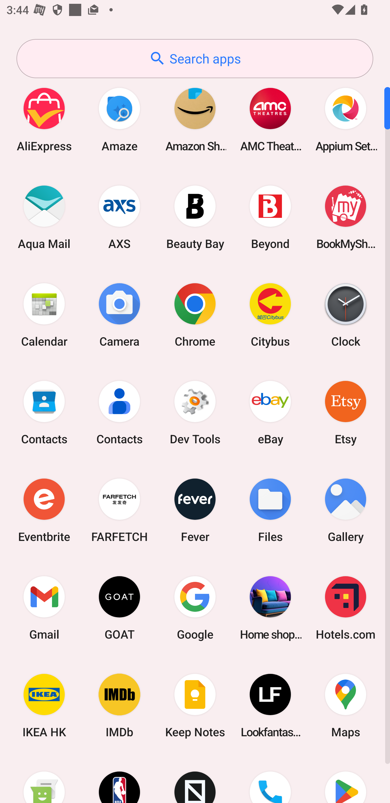  I want to click on AXS, so click(119, 217).